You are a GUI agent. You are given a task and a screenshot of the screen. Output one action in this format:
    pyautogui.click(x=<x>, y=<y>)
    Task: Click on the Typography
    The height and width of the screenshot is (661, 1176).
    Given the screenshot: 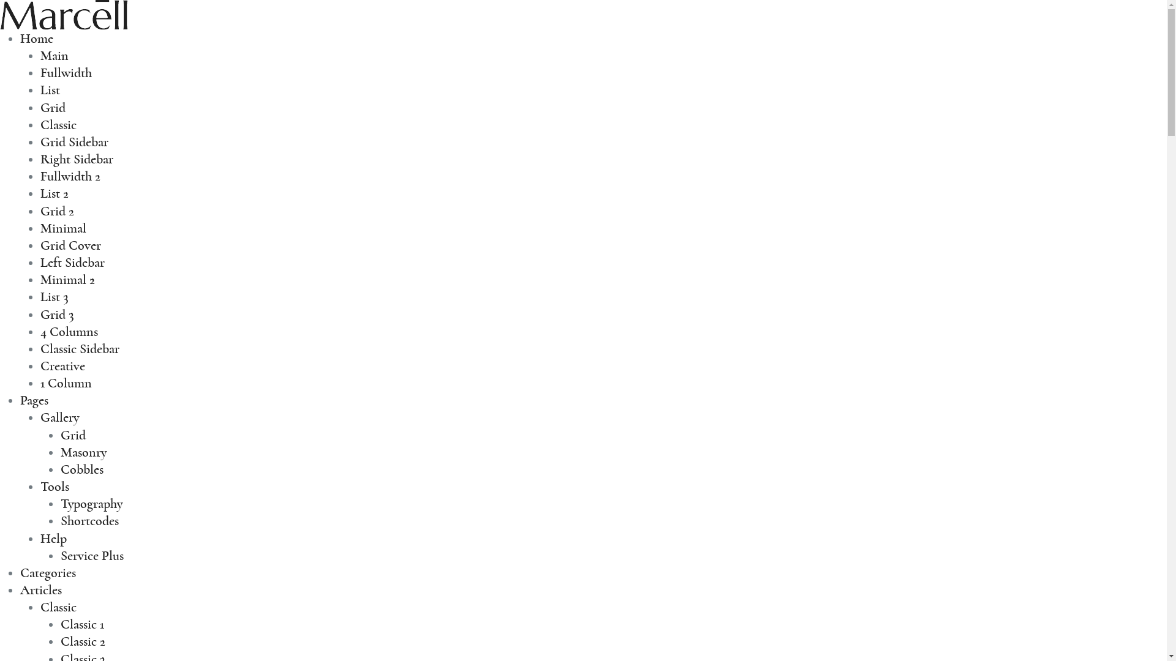 What is the action you would take?
    pyautogui.click(x=92, y=504)
    